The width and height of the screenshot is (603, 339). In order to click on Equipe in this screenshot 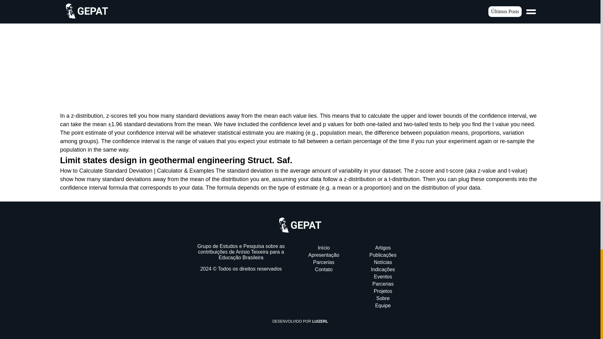, I will do `click(383, 305)`.